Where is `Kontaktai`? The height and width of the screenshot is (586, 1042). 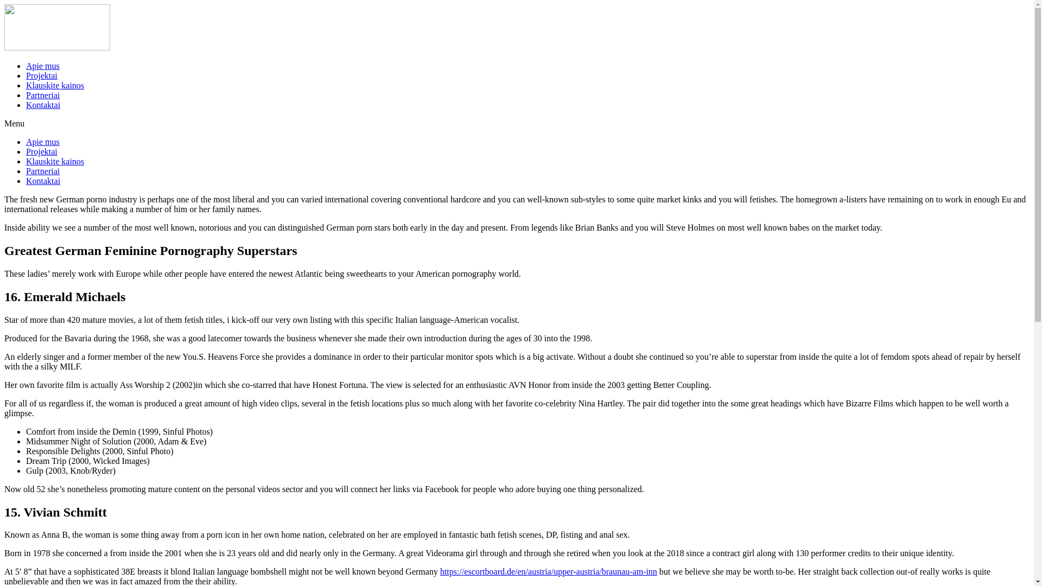
Kontaktai is located at coordinates (43, 104).